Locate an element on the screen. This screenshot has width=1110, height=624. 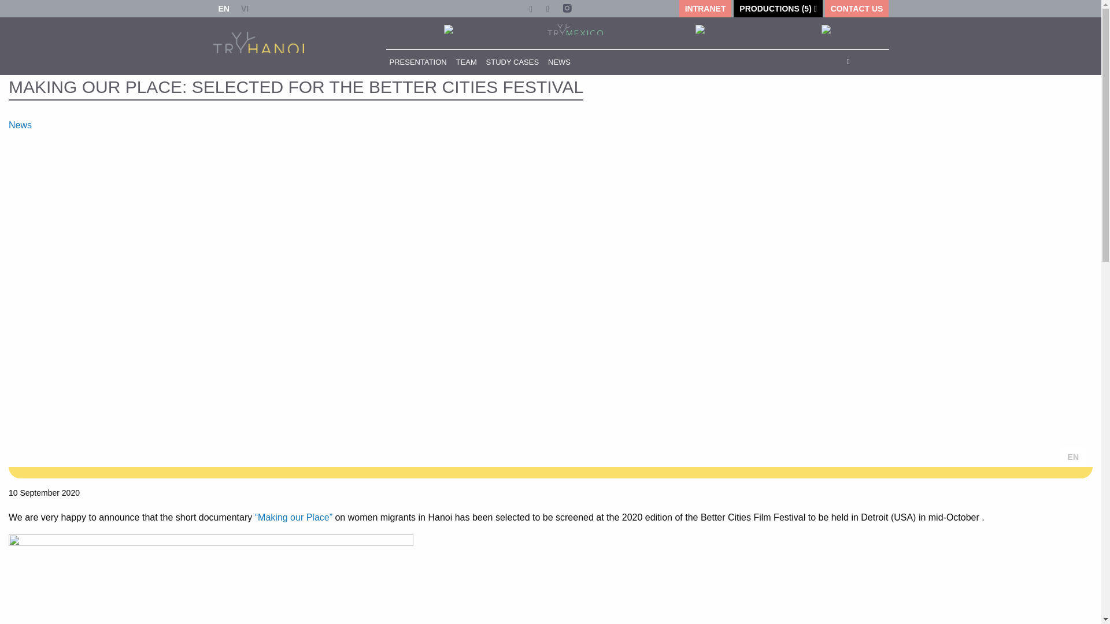
INTRANET is located at coordinates (705, 8).